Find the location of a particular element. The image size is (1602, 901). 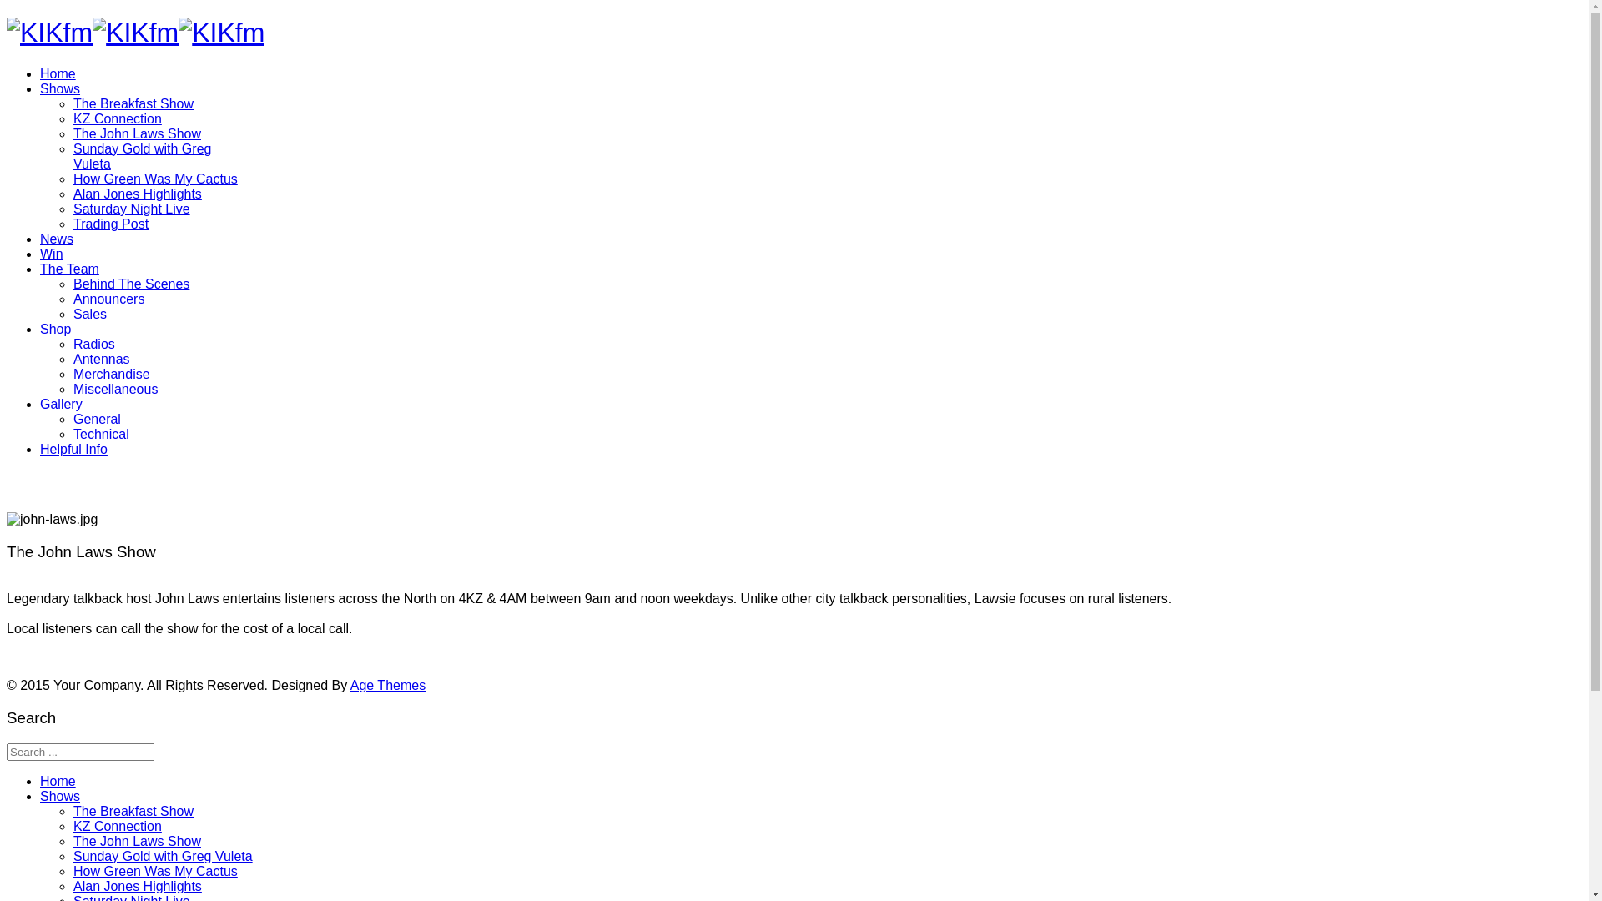

How Green Was My Cactus is located at coordinates (155, 179).